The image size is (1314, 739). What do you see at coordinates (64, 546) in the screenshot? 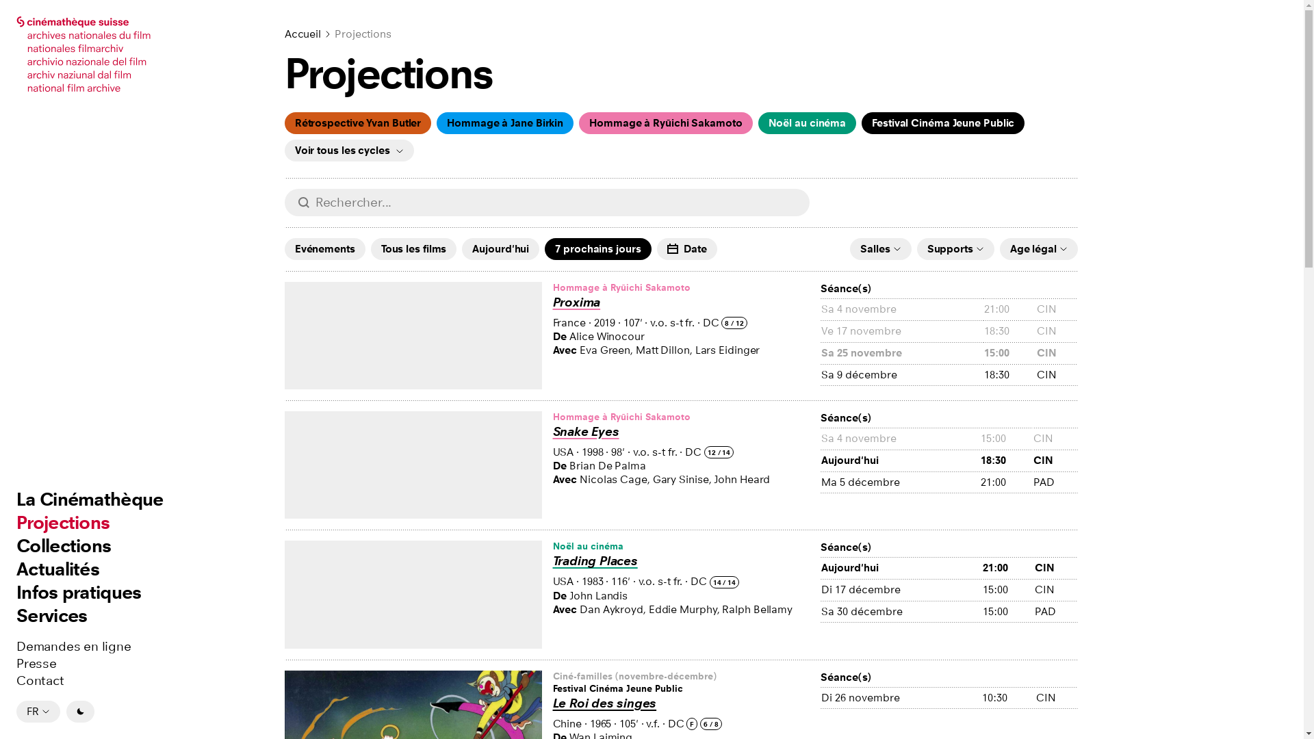
I see `Collections` at bounding box center [64, 546].